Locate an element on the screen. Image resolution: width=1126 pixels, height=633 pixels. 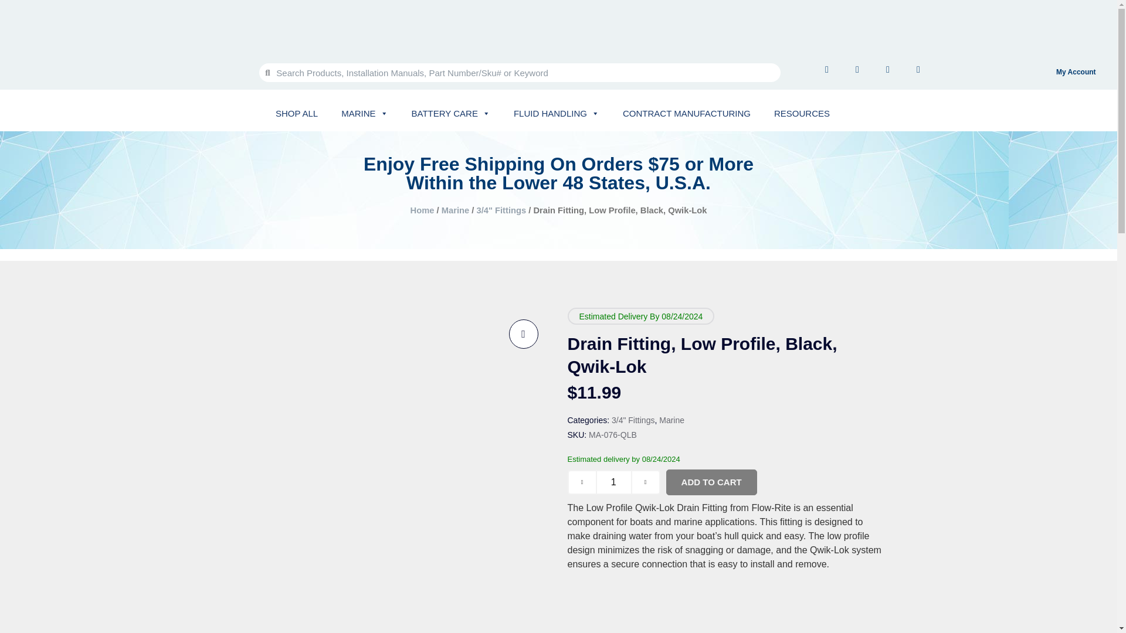
MARINE is located at coordinates (364, 113).